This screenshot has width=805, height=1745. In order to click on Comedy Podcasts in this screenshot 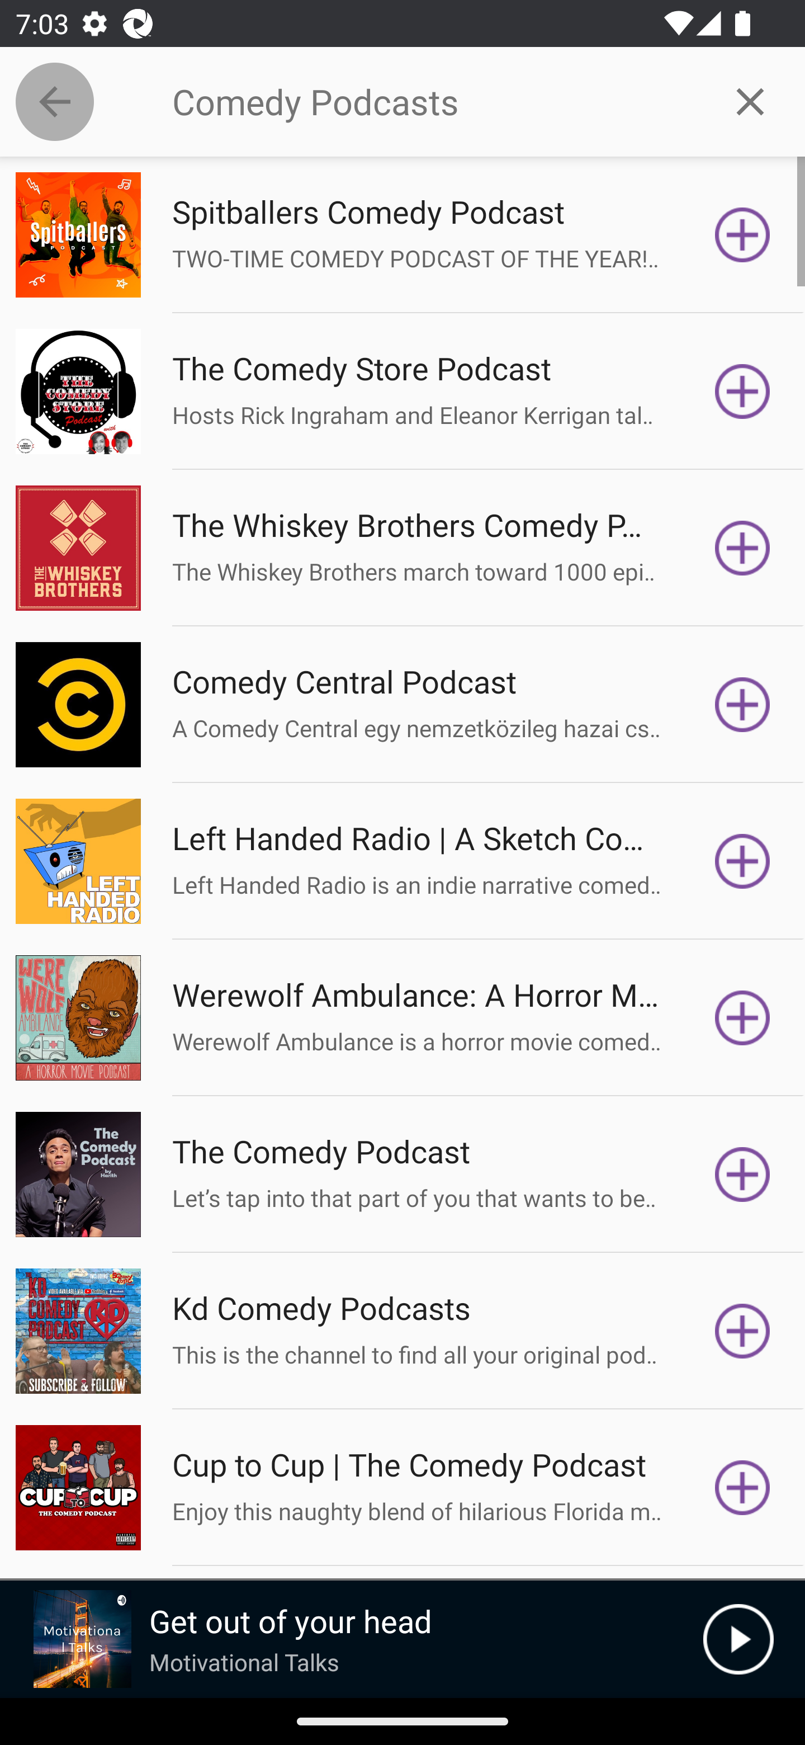, I will do `click(433, 102)`.